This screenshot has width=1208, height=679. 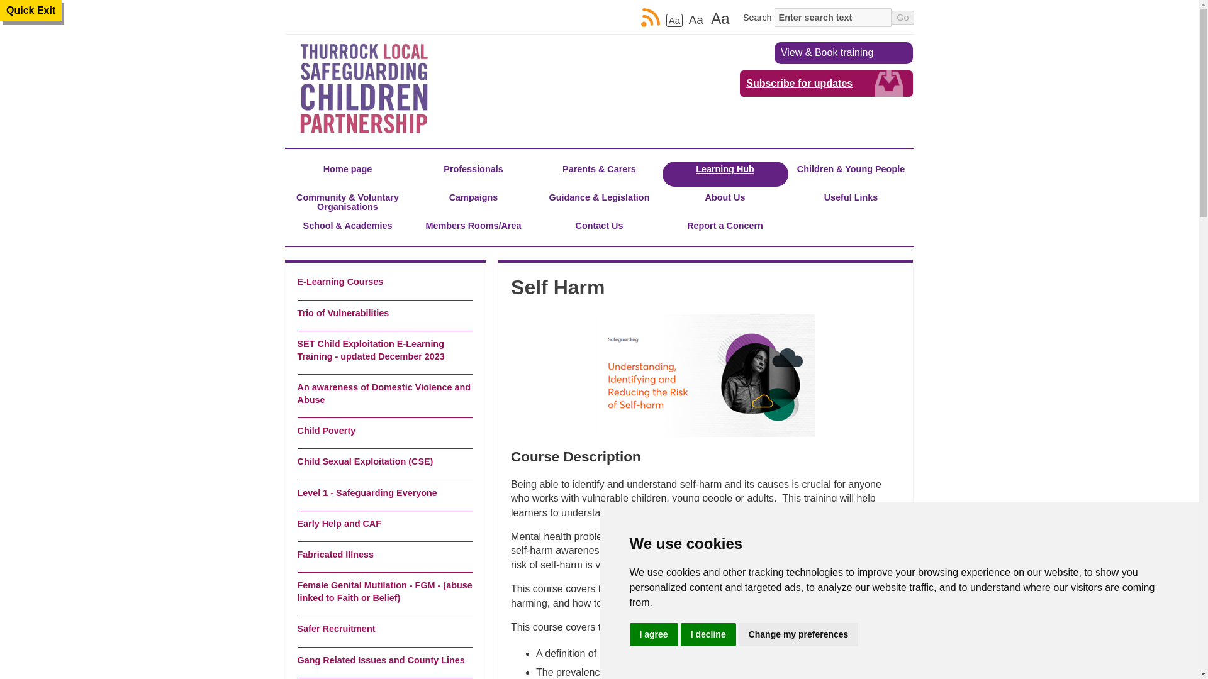 What do you see at coordinates (30, 10) in the screenshot?
I see `Quick Exit` at bounding box center [30, 10].